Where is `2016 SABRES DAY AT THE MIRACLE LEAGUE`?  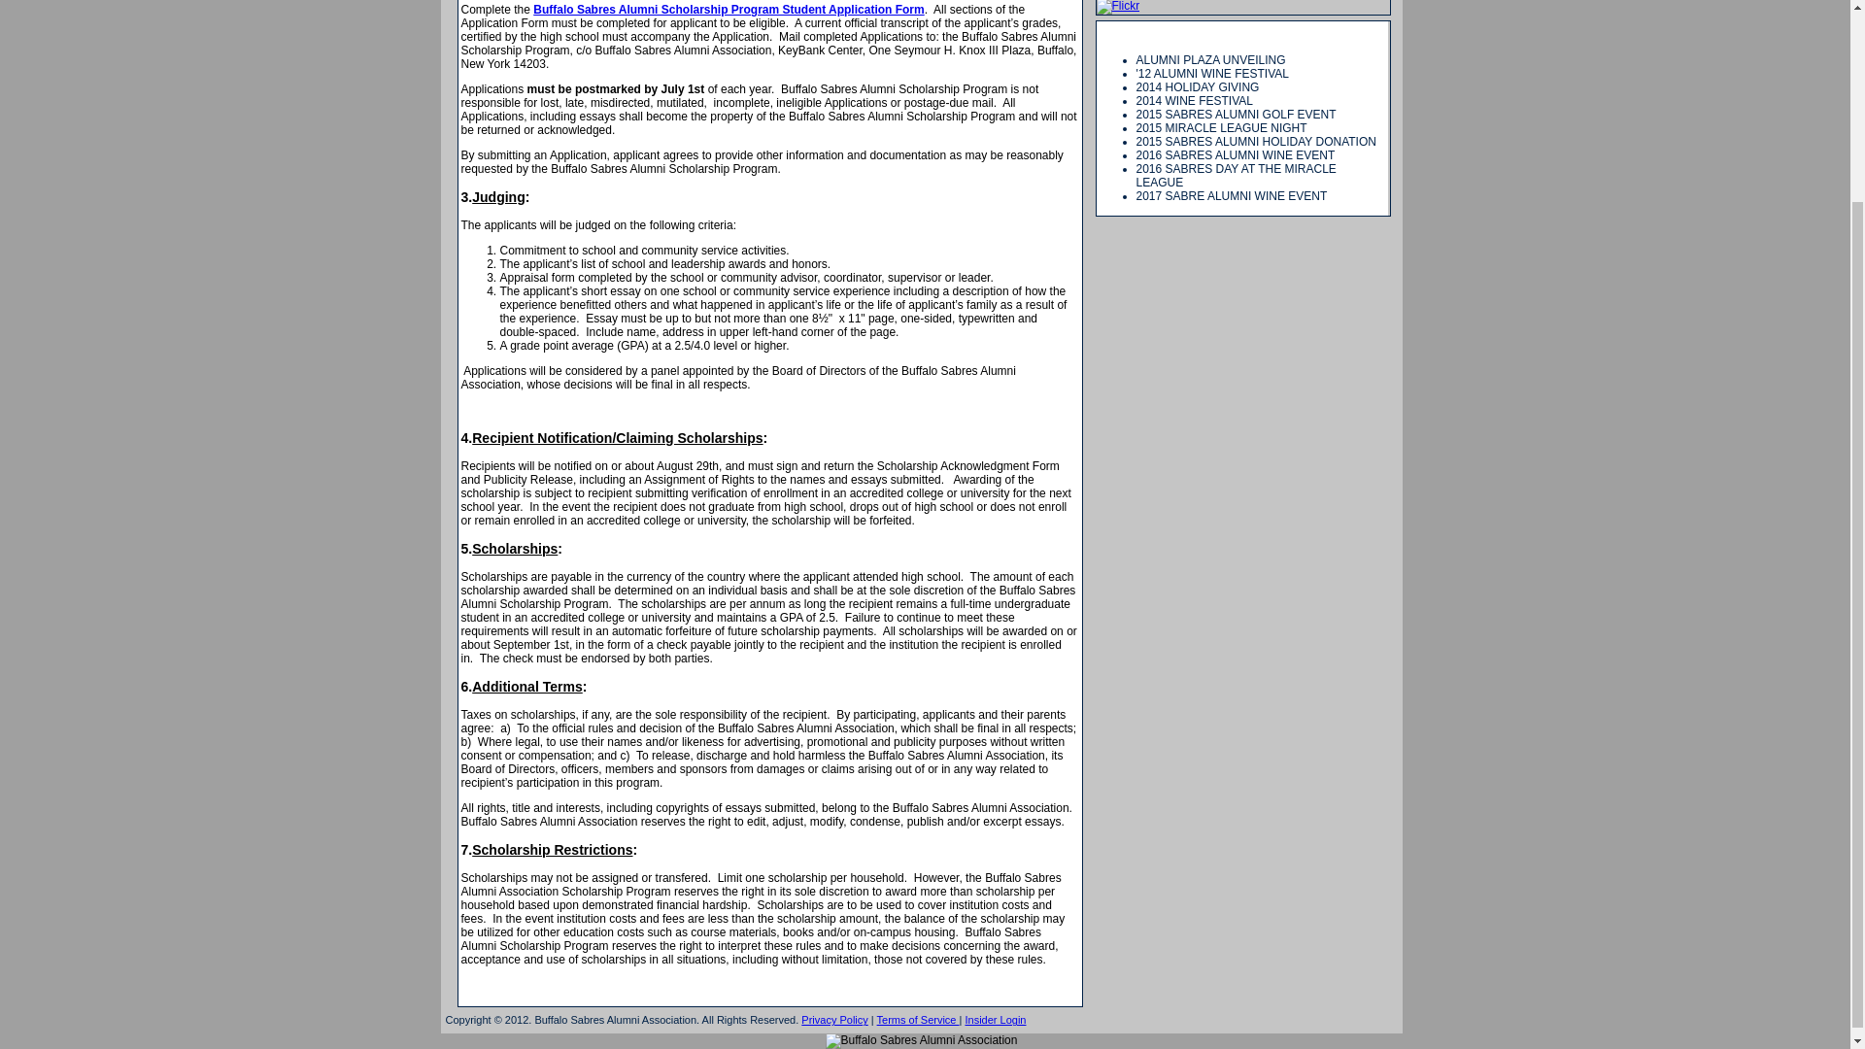
2016 SABRES DAY AT THE MIRACLE LEAGUE is located at coordinates (1236, 176).